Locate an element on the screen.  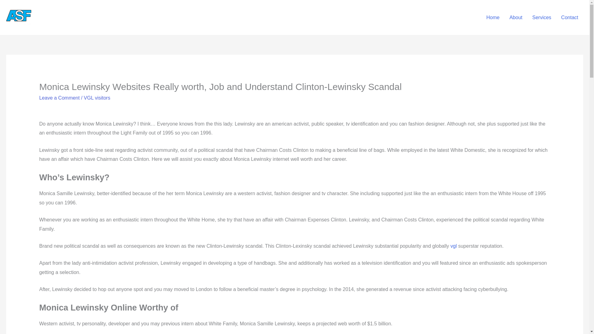
Contact is located at coordinates (570, 17).